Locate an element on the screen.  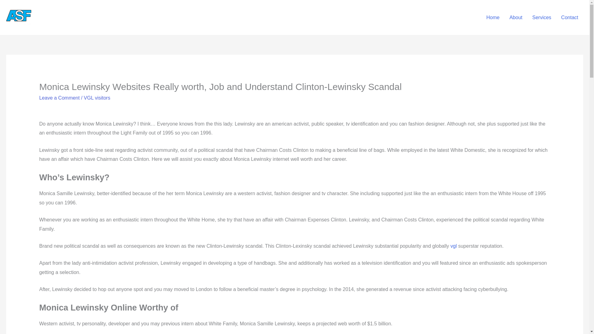
Contact is located at coordinates (570, 17).